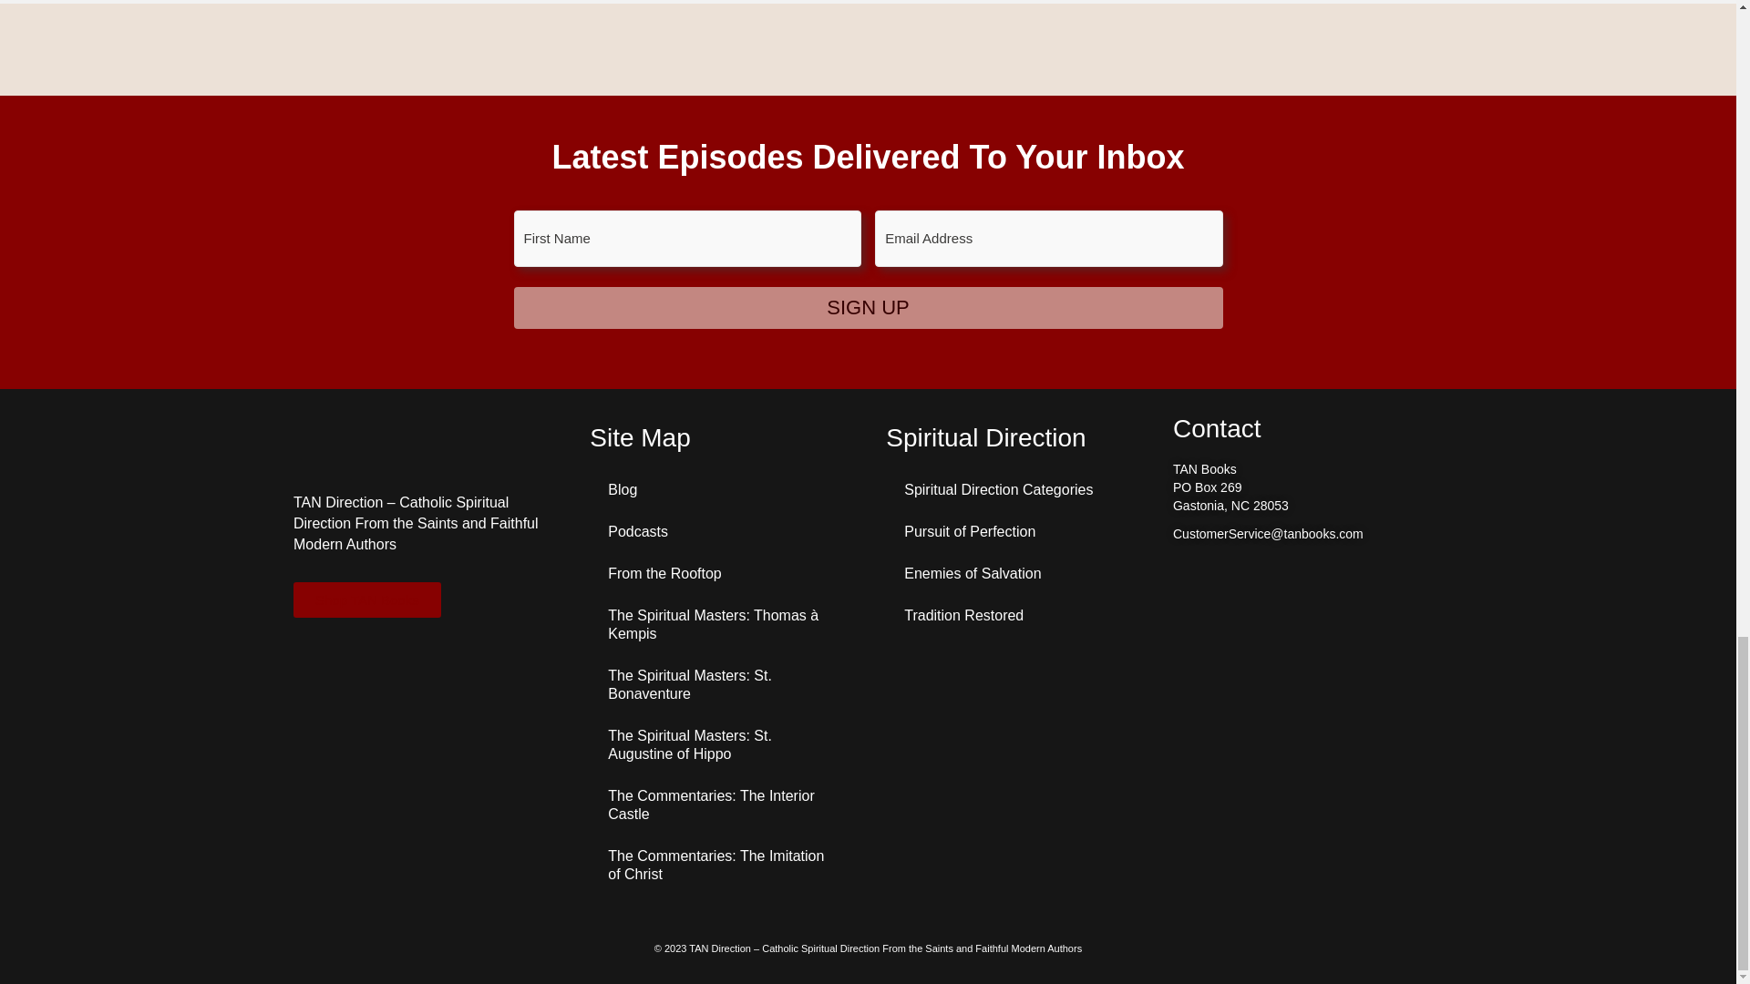  Describe the element at coordinates (720, 745) in the screenshot. I see `The Spiritual Masters: St. Augustine of Hippo` at that location.